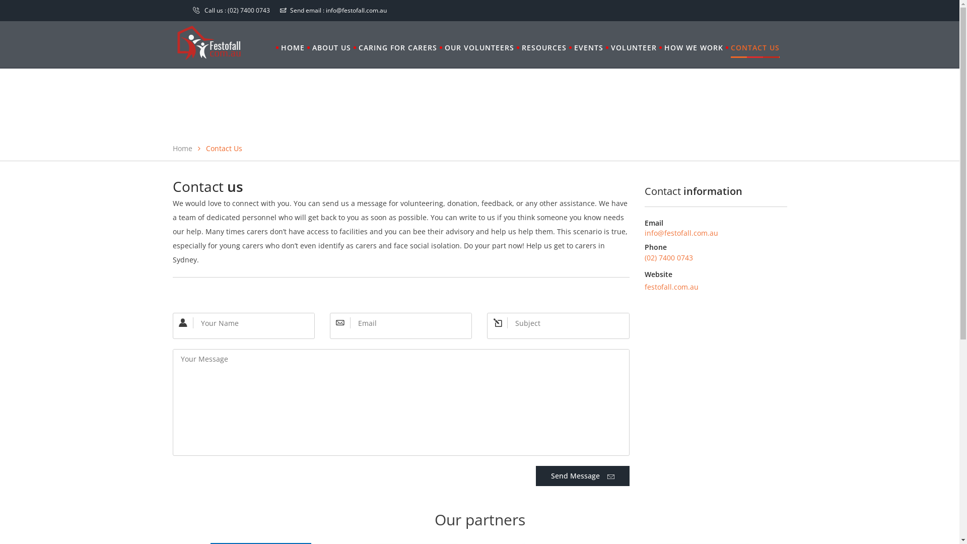 The width and height of the screenshot is (967, 544). Describe the element at coordinates (669, 258) in the screenshot. I see `(02) 7400 0743` at that location.